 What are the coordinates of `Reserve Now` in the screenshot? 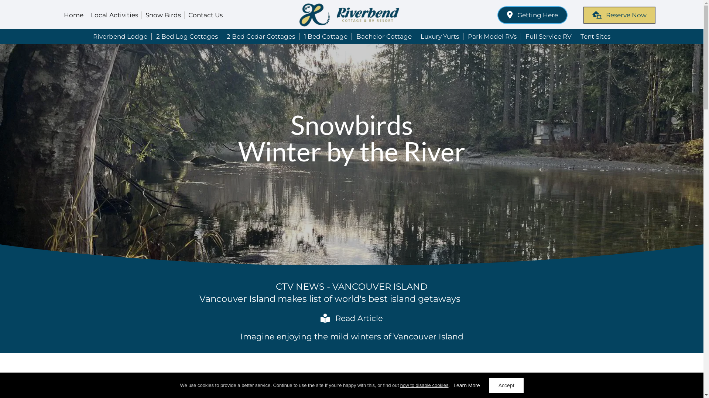 It's located at (620, 15).